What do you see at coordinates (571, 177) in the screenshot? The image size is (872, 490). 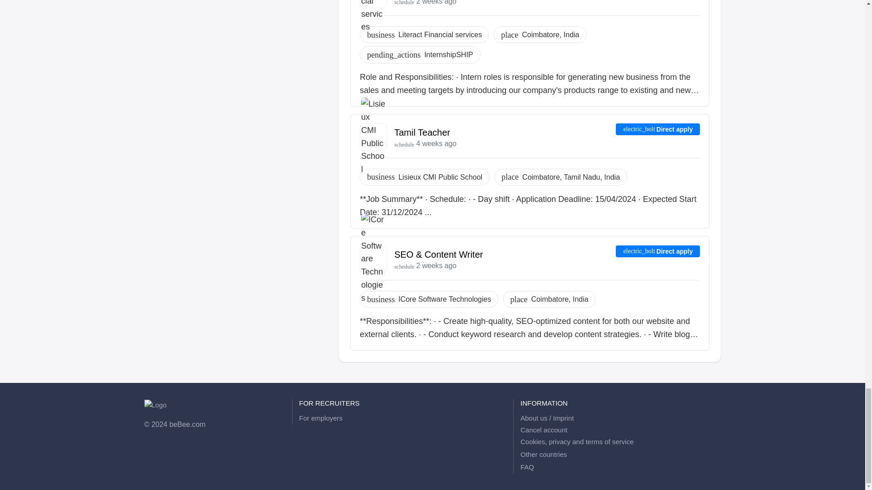 I see `Coimbatore, Tamil Nadu, India` at bounding box center [571, 177].